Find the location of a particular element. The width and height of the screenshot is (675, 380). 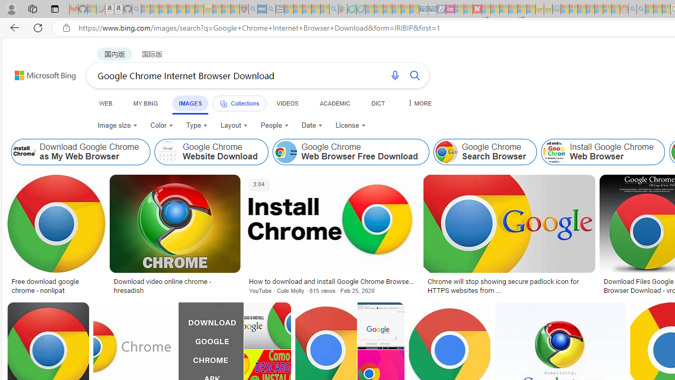

Local - MSN - Sleeping is located at coordinates (235, 9).